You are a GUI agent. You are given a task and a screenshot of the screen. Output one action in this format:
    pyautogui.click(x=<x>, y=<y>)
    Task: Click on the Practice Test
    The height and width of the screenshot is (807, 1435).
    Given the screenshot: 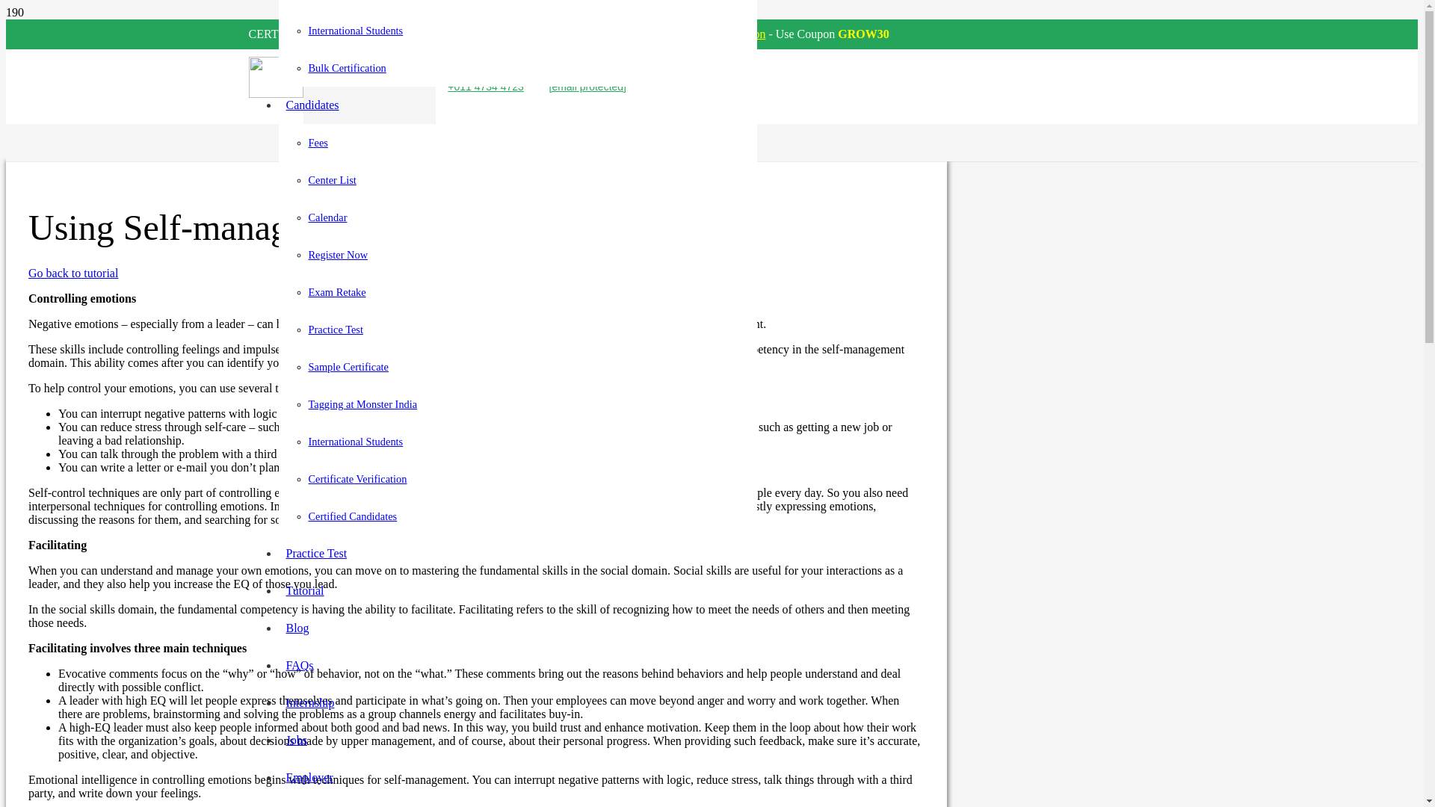 What is the action you would take?
    pyautogui.click(x=335, y=330)
    